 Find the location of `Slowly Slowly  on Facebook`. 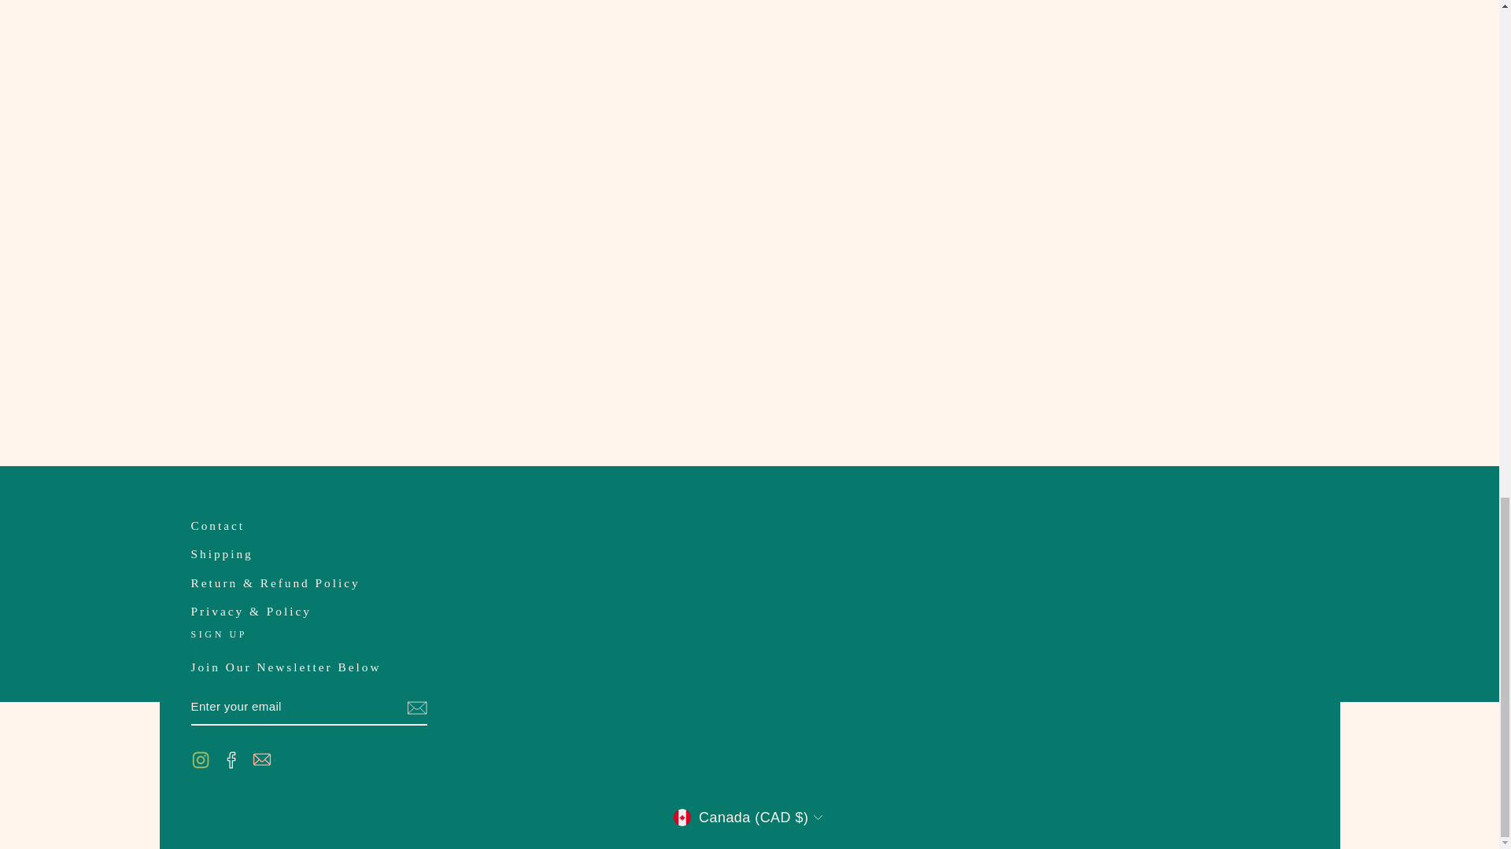

Slowly Slowly  on Facebook is located at coordinates (231, 759).